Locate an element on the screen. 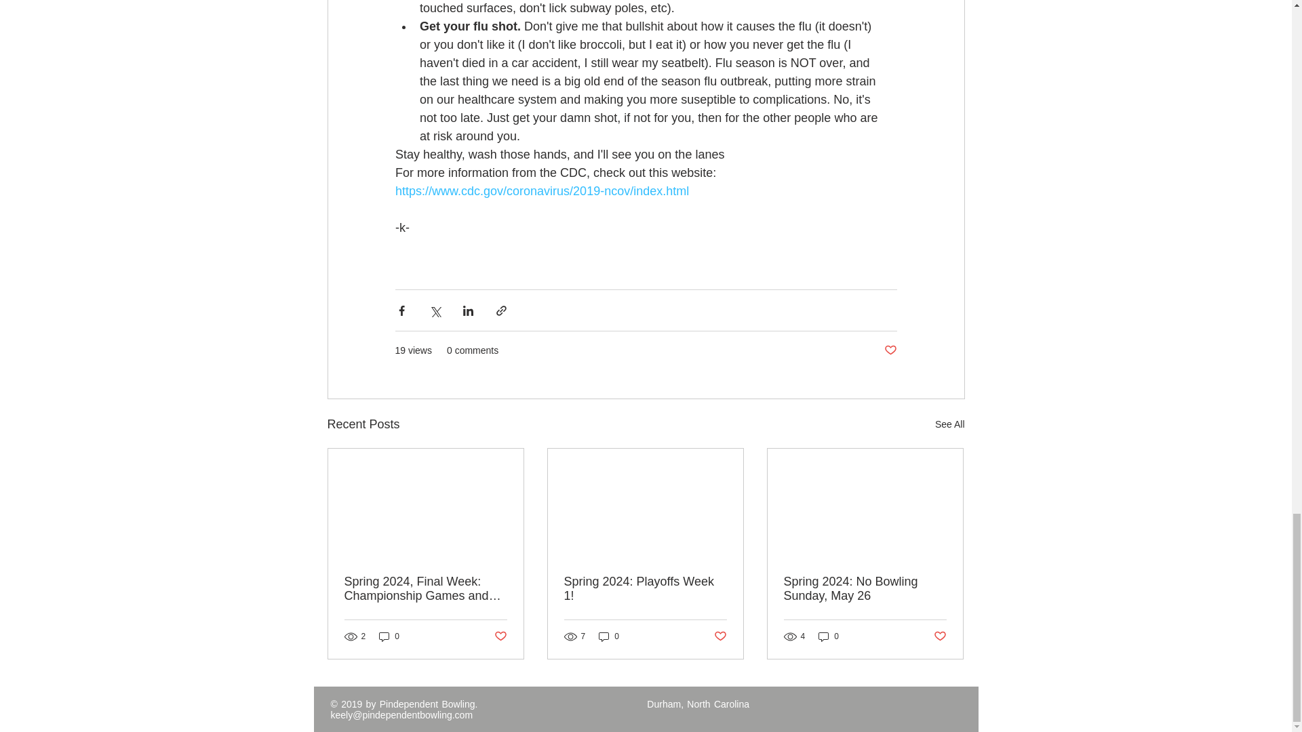 The height and width of the screenshot is (732, 1302). Post not marked as liked is located at coordinates (890, 350).